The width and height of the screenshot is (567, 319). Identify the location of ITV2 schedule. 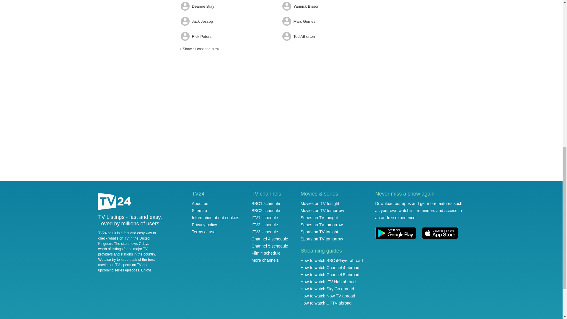
(265, 224).